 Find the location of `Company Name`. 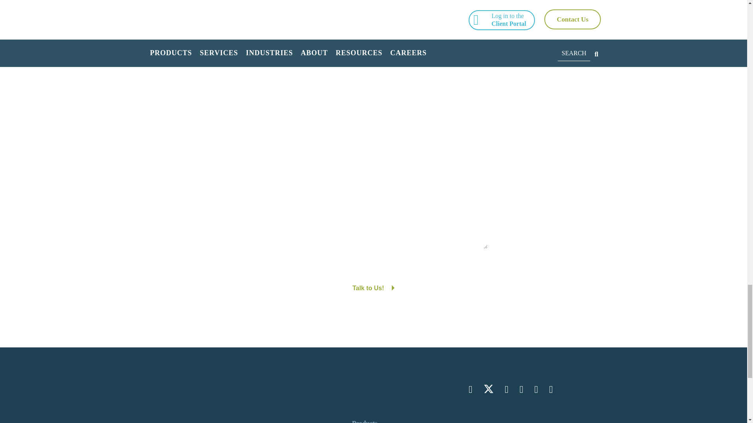

Company Name is located at coordinates (369, 150).